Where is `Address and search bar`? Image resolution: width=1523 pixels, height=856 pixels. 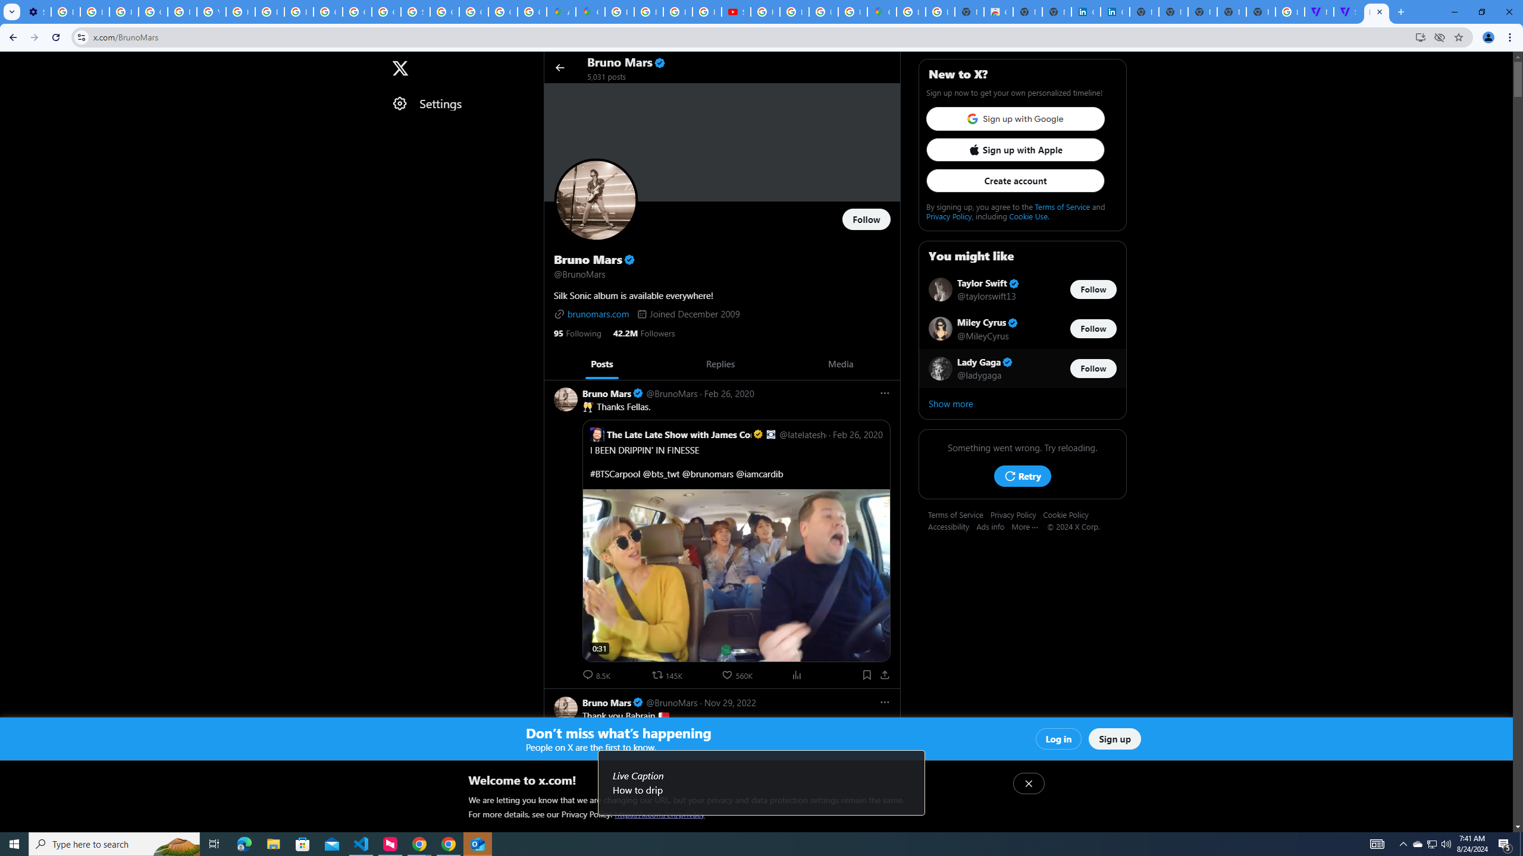 Address and search bar is located at coordinates (751, 37).